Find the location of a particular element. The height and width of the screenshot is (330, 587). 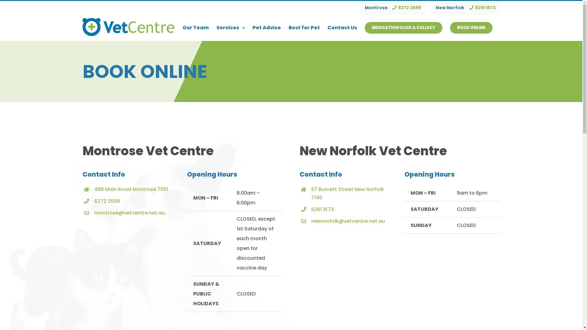

Services is located at coordinates (231, 28).